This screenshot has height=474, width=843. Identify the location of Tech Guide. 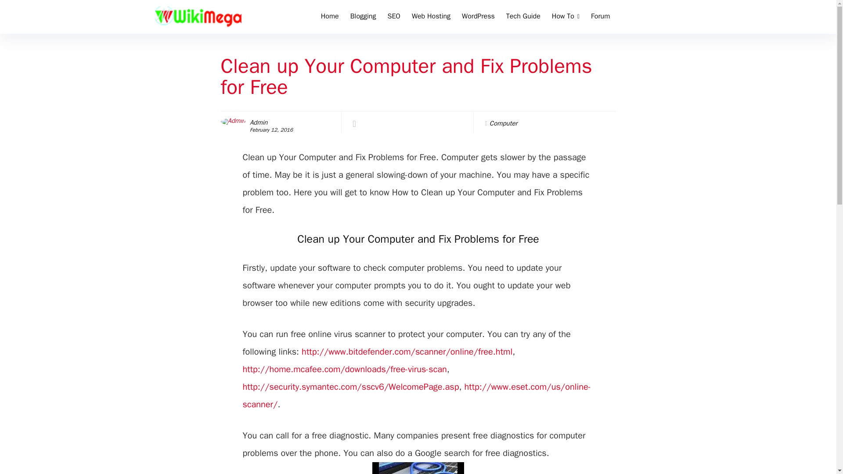
(523, 17).